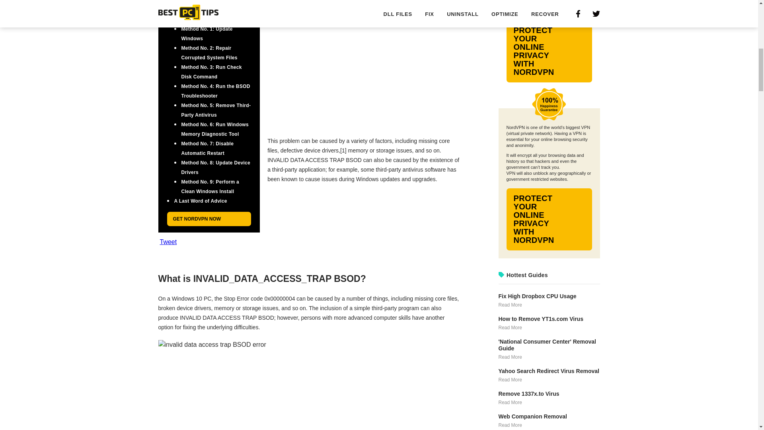 The width and height of the screenshot is (764, 430). What do you see at coordinates (216, 110) in the screenshot?
I see `Method No. 5: Remove Third-Party Antivirus` at bounding box center [216, 110].